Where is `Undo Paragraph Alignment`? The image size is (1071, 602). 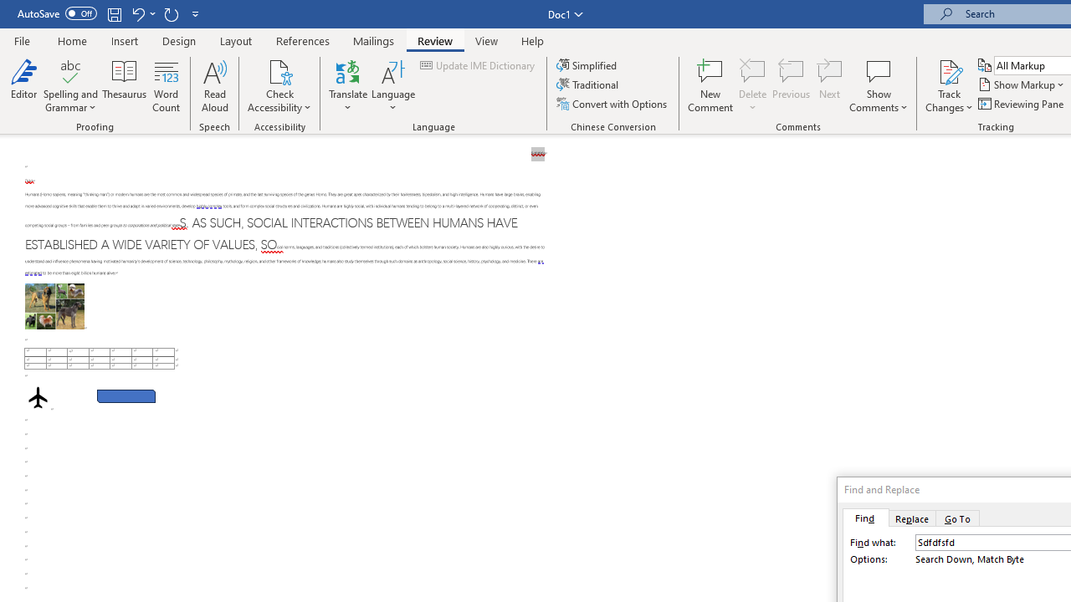 Undo Paragraph Alignment is located at coordinates (142, 13).